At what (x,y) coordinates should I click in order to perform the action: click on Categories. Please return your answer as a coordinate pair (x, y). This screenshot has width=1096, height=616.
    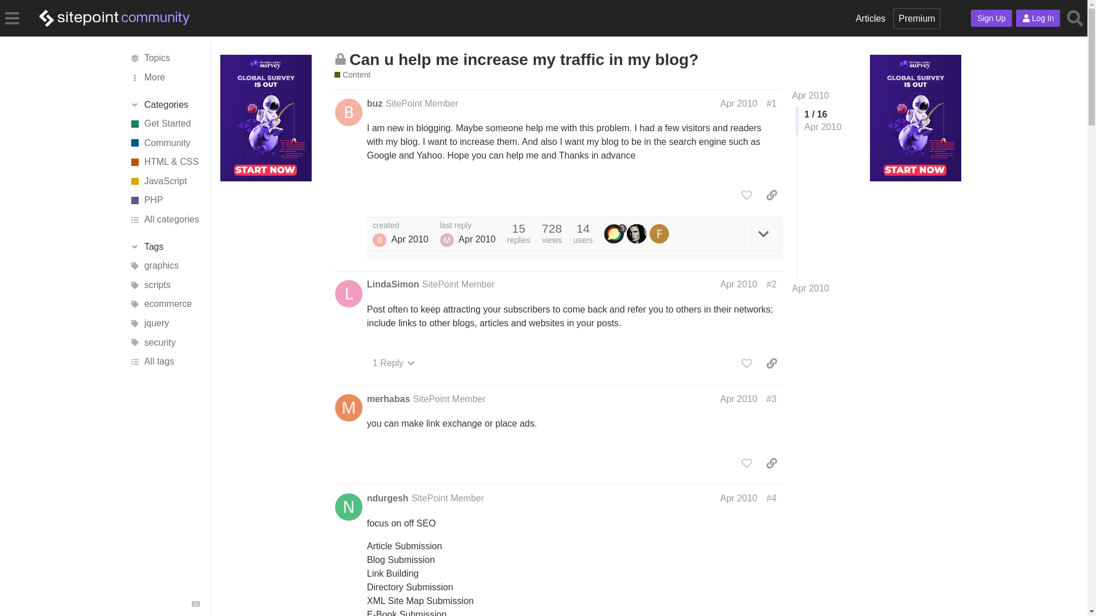
    Looking at the image, I should click on (164, 105).